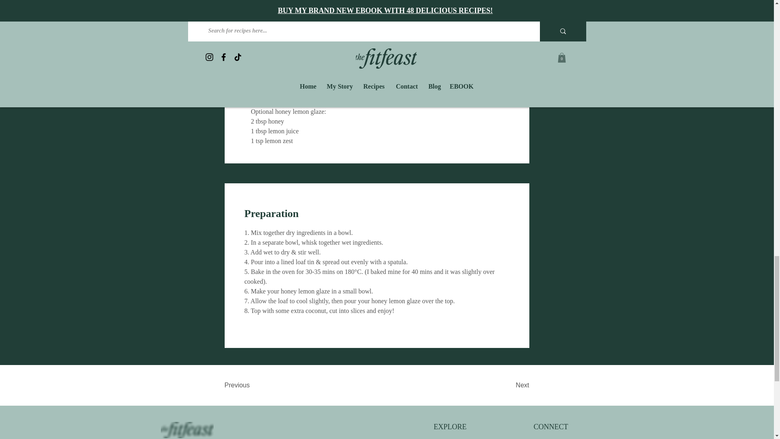  I want to click on Next, so click(508, 385).